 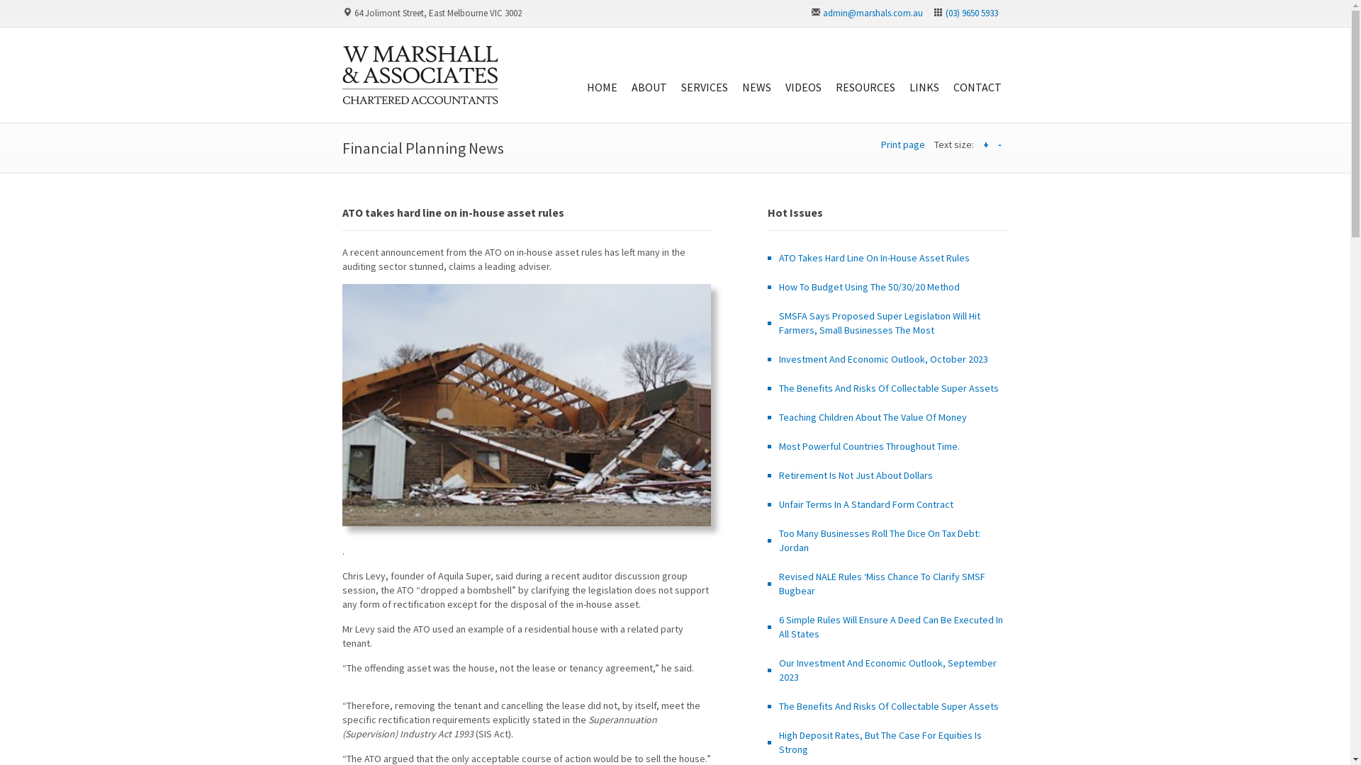 I want to click on LINKS, so click(x=924, y=68).